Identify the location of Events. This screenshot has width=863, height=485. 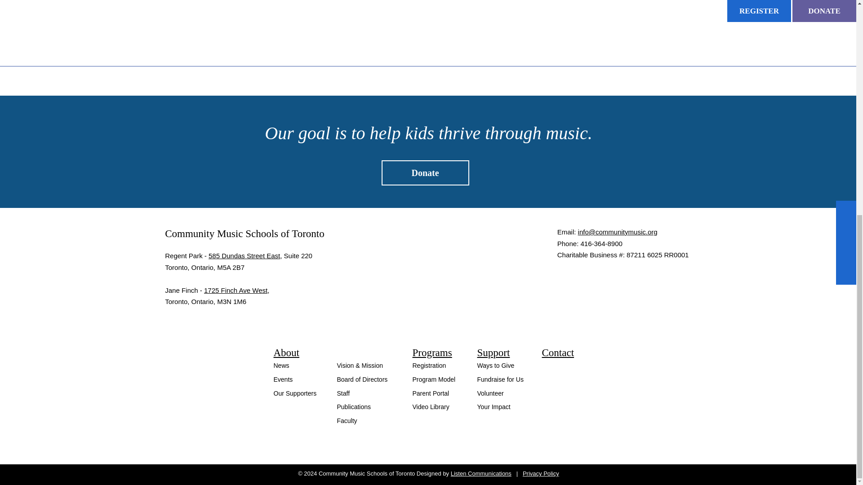
(283, 379).